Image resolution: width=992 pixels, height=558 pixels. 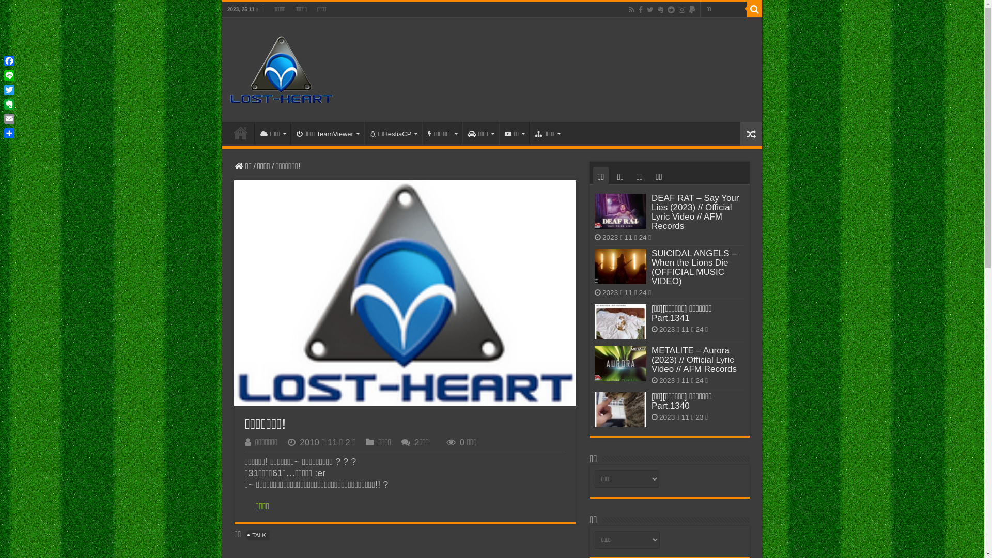 What do you see at coordinates (671, 10) in the screenshot?
I see `Reddit` at bounding box center [671, 10].